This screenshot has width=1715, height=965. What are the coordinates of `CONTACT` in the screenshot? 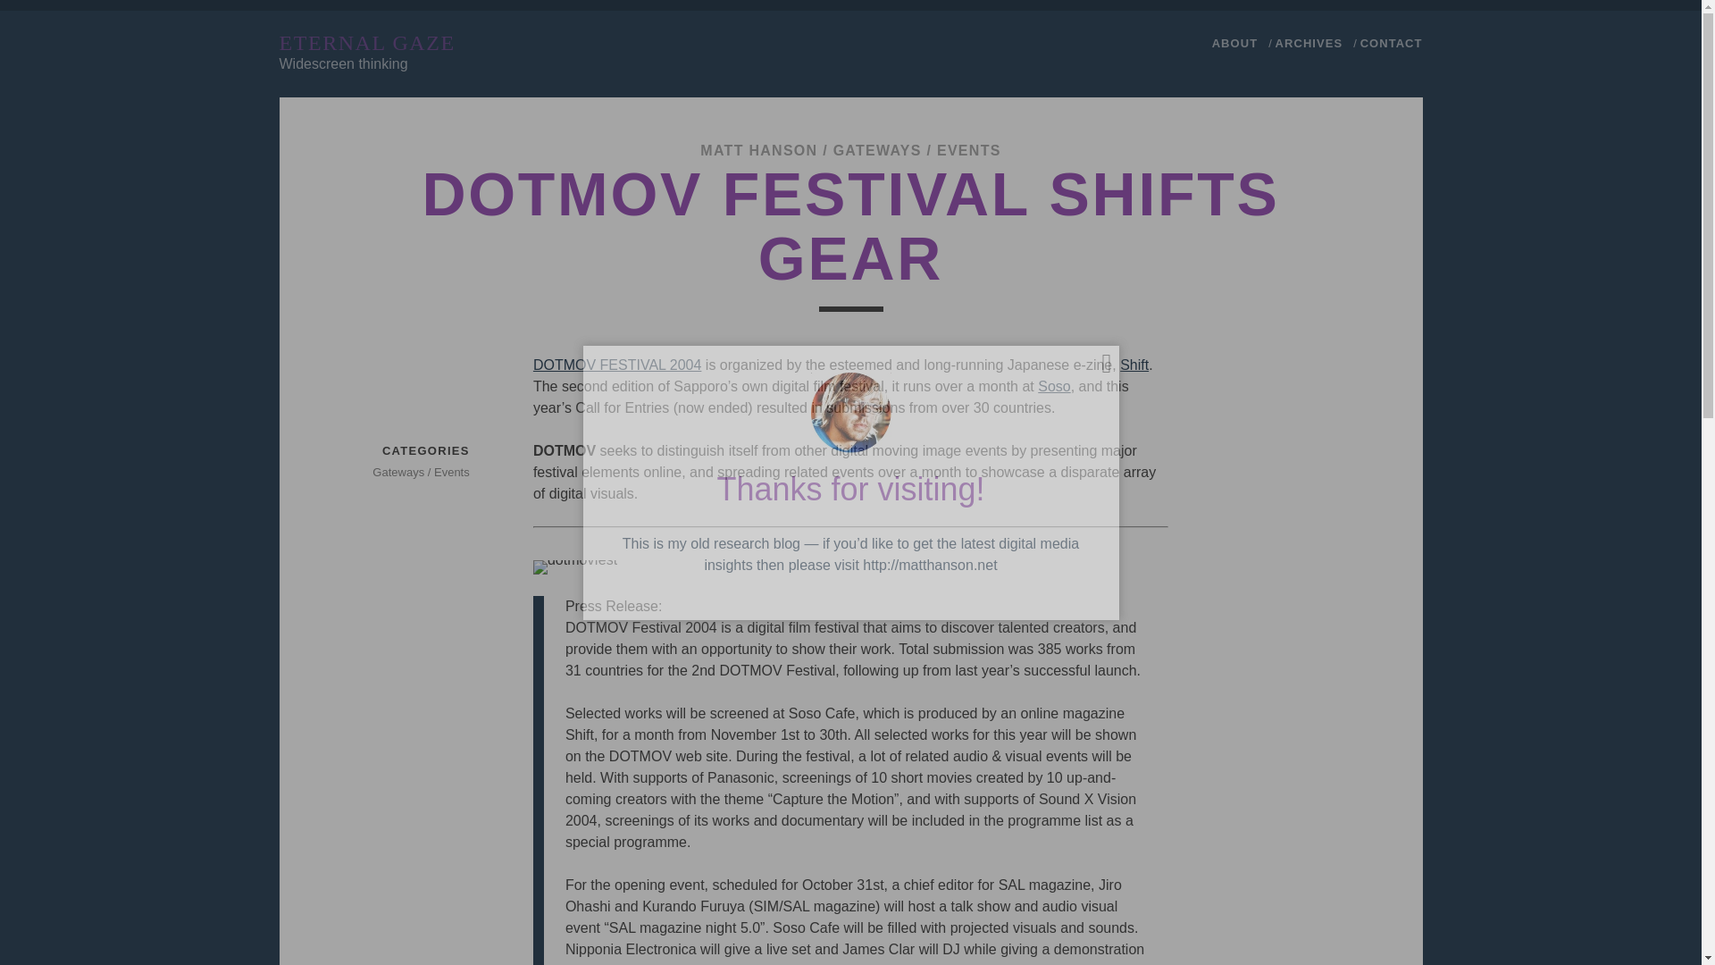 It's located at (1392, 43).